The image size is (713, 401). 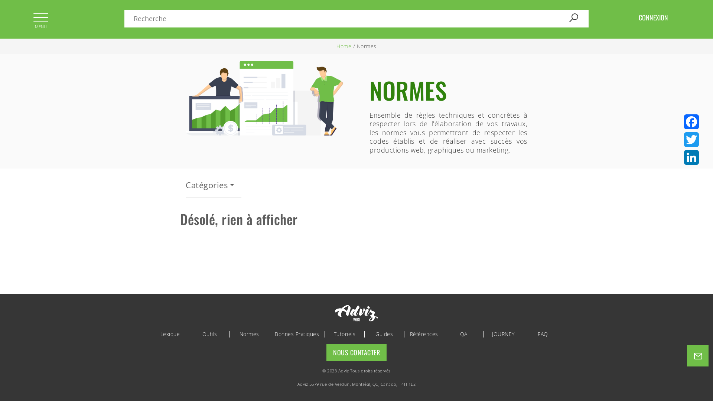 I want to click on Twitter, so click(x=691, y=140).